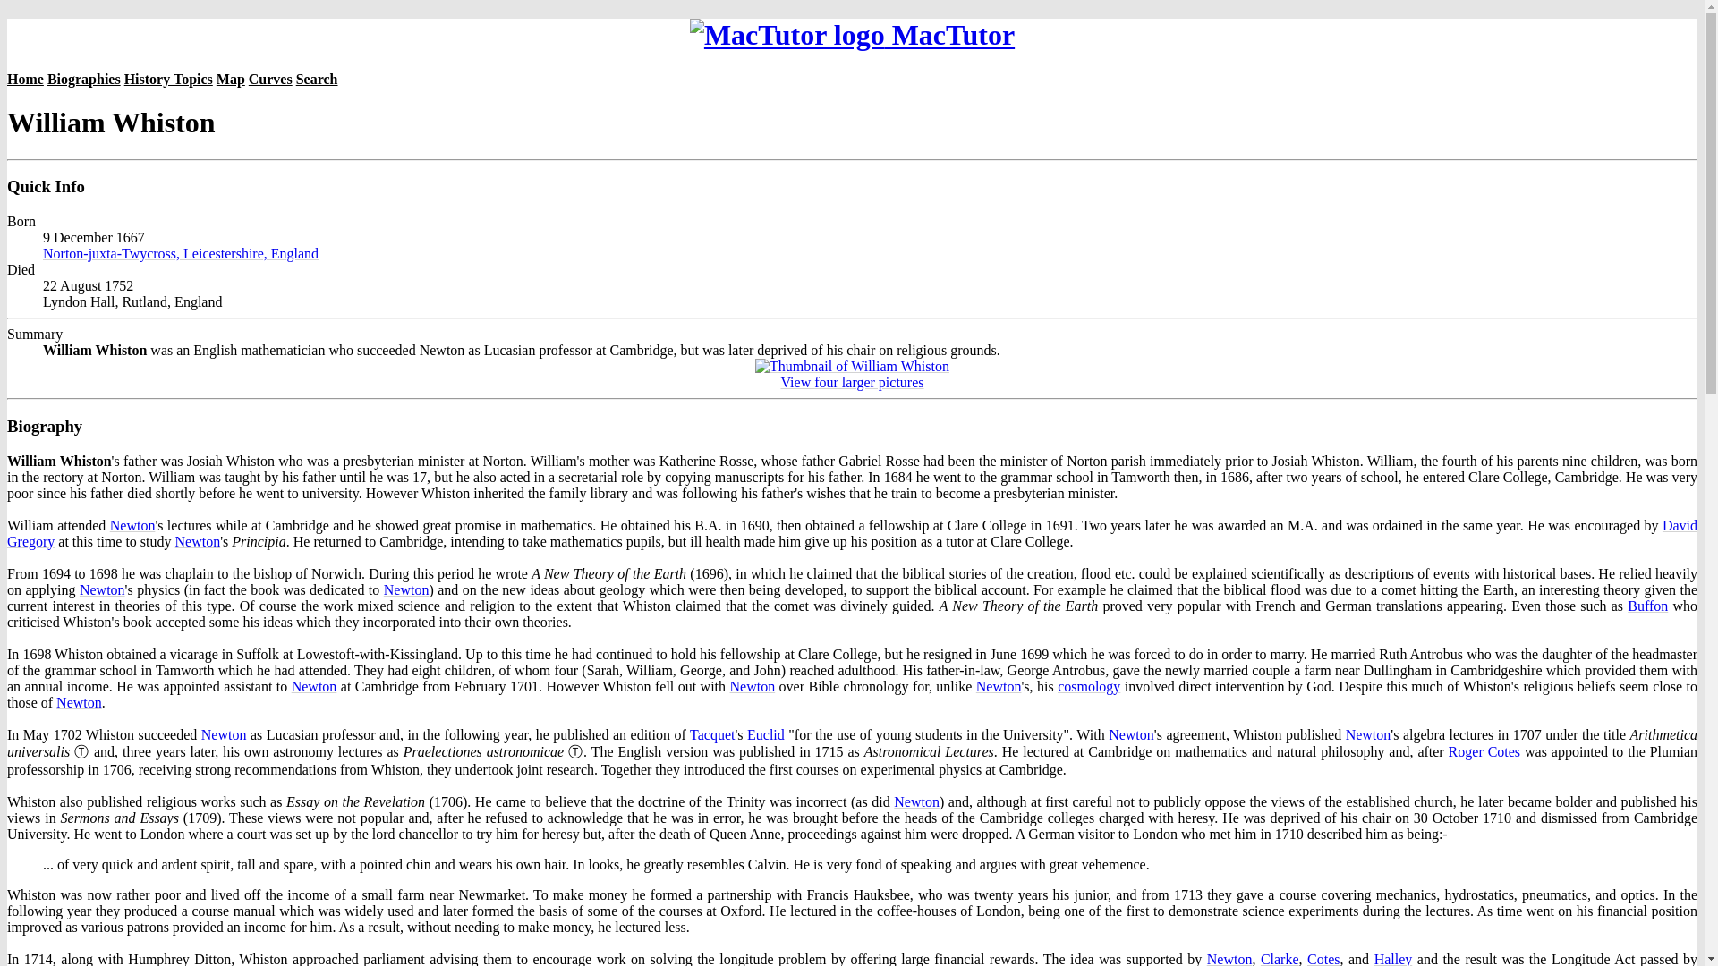 The width and height of the screenshot is (1718, 966). What do you see at coordinates (1393, 959) in the screenshot?
I see `Halley` at bounding box center [1393, 959].